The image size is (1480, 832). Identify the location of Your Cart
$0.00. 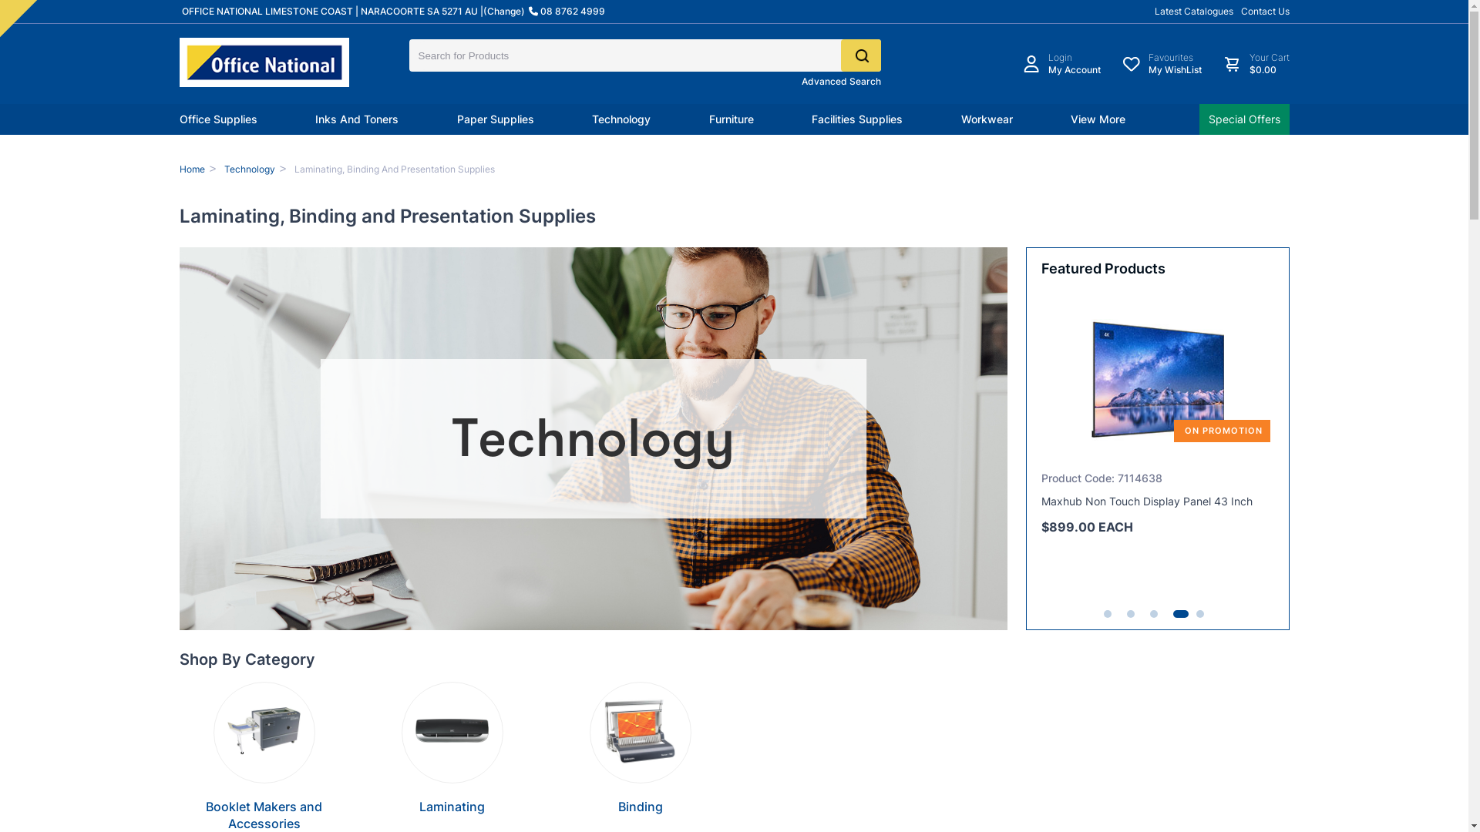
(1256, 64).